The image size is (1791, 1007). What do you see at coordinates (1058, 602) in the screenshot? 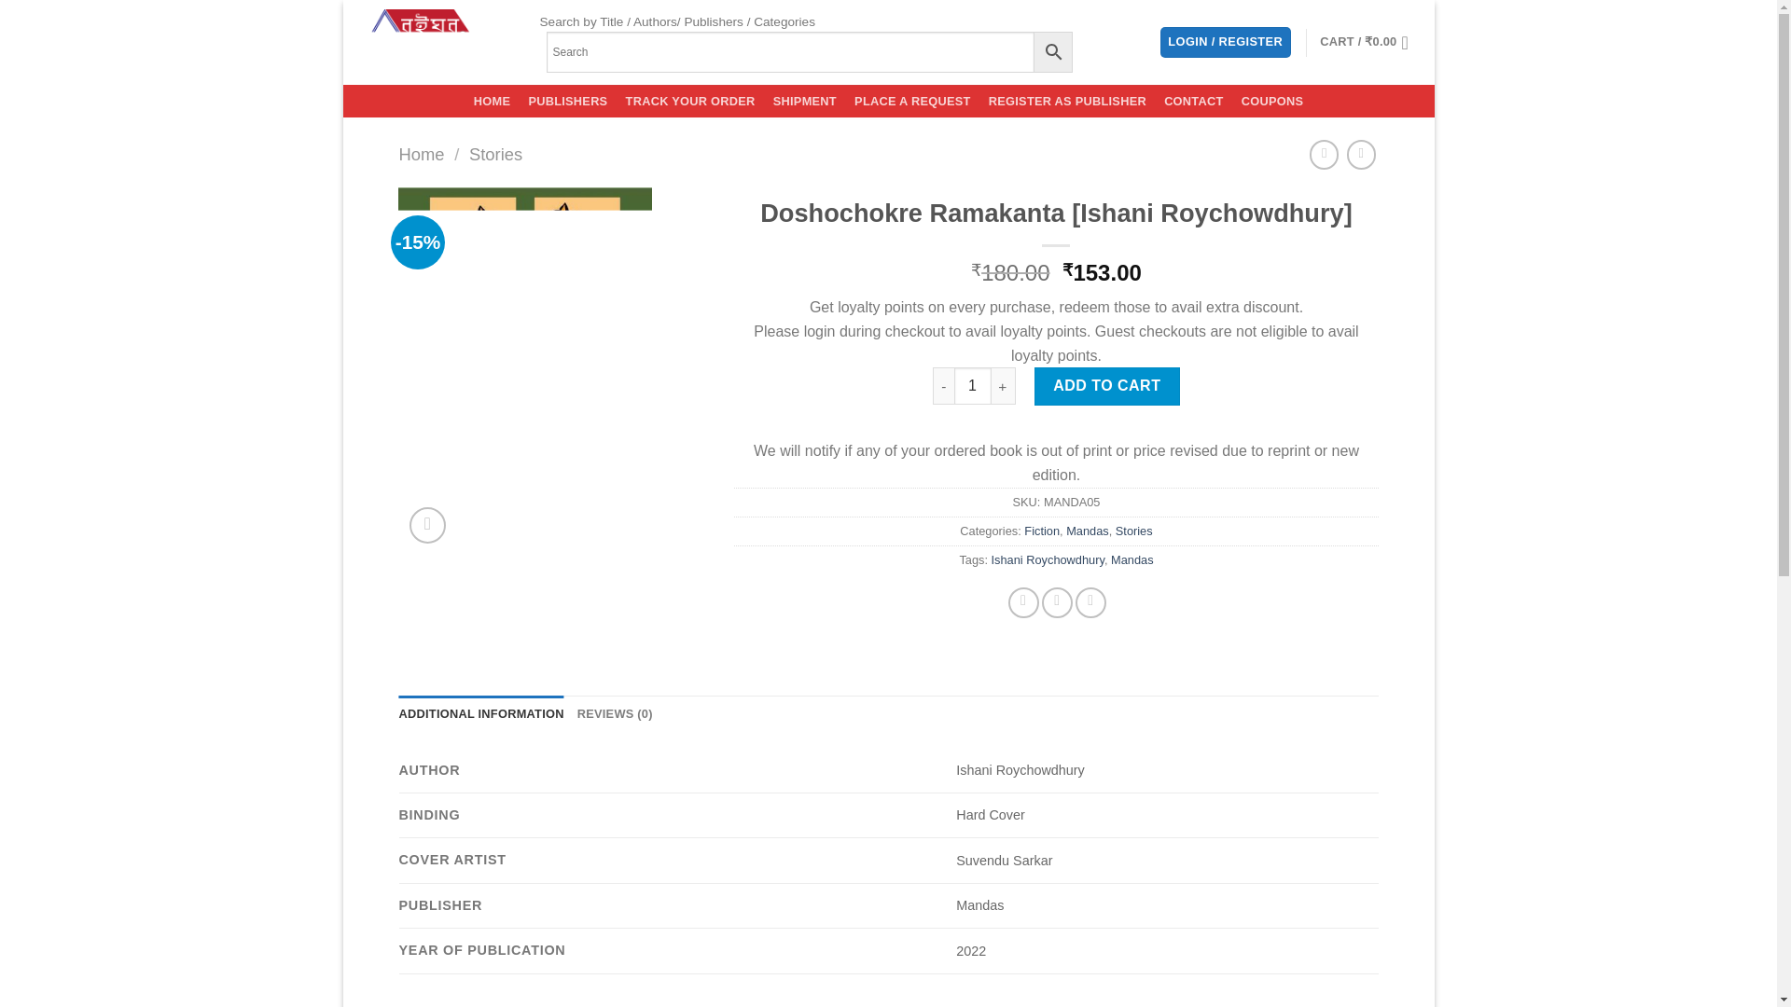
I see `Share on Twitter` at bounding box center [1058, 602].